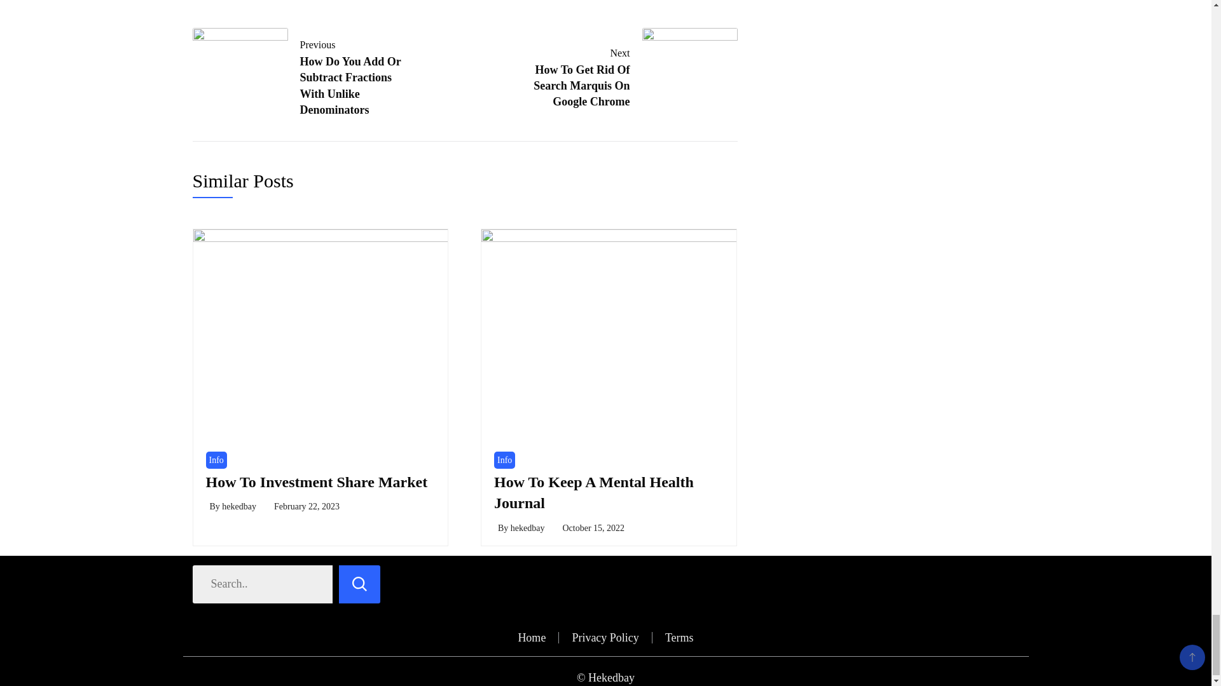 This screenshot has width=1221, height=686. I want to click on hekedbay, so click(594, 493).